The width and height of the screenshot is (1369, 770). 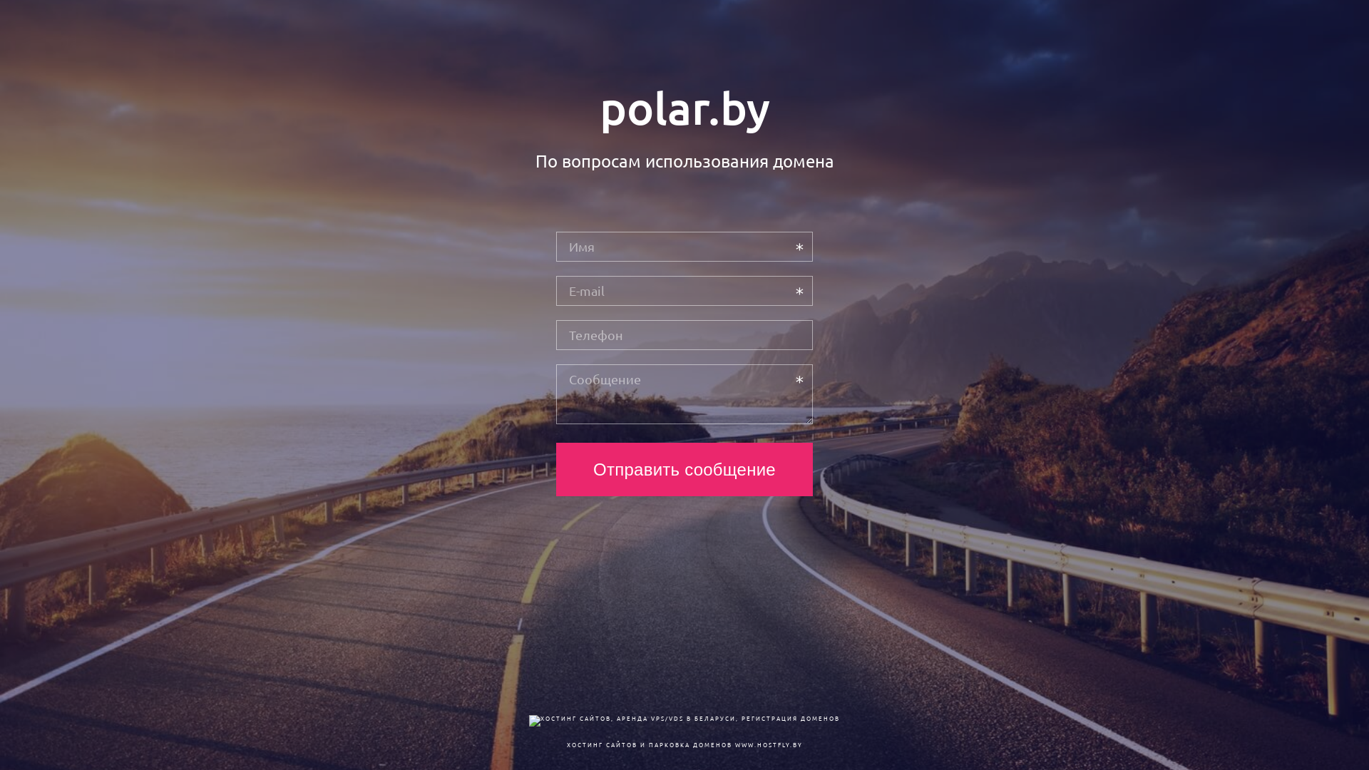 What do you see at coordinates (769, 744) in the screenshot?
I see `WWW.HOSTFLY.BY` at bounding box center [769, 744].